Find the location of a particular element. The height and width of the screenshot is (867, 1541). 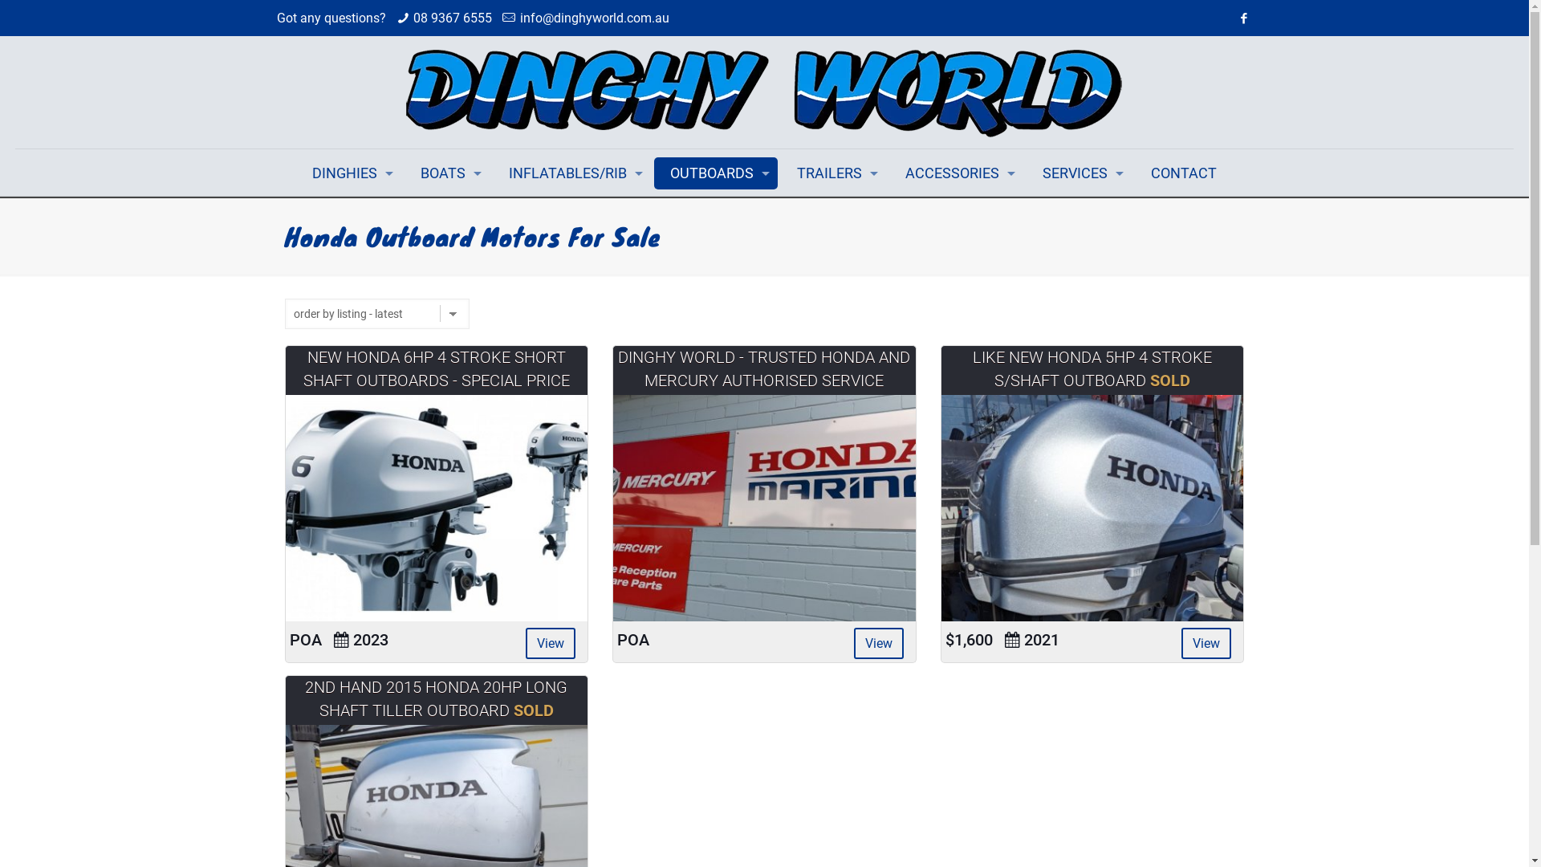

DINGHIES is located at coordinates (348, 173).